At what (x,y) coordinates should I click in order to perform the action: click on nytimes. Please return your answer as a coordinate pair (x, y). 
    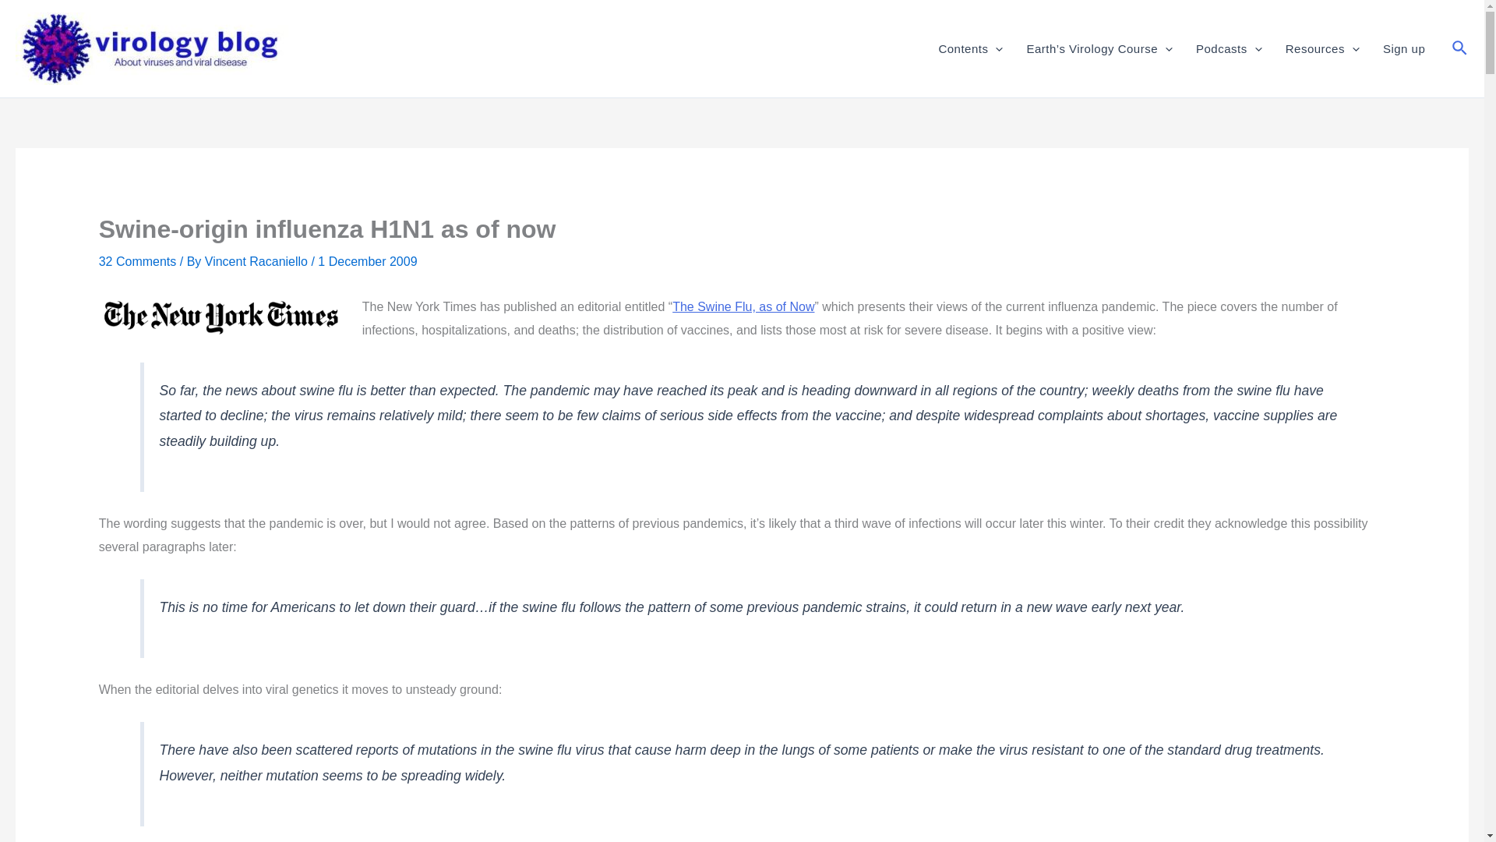
    Looking at the image, I should click on (221, 317).